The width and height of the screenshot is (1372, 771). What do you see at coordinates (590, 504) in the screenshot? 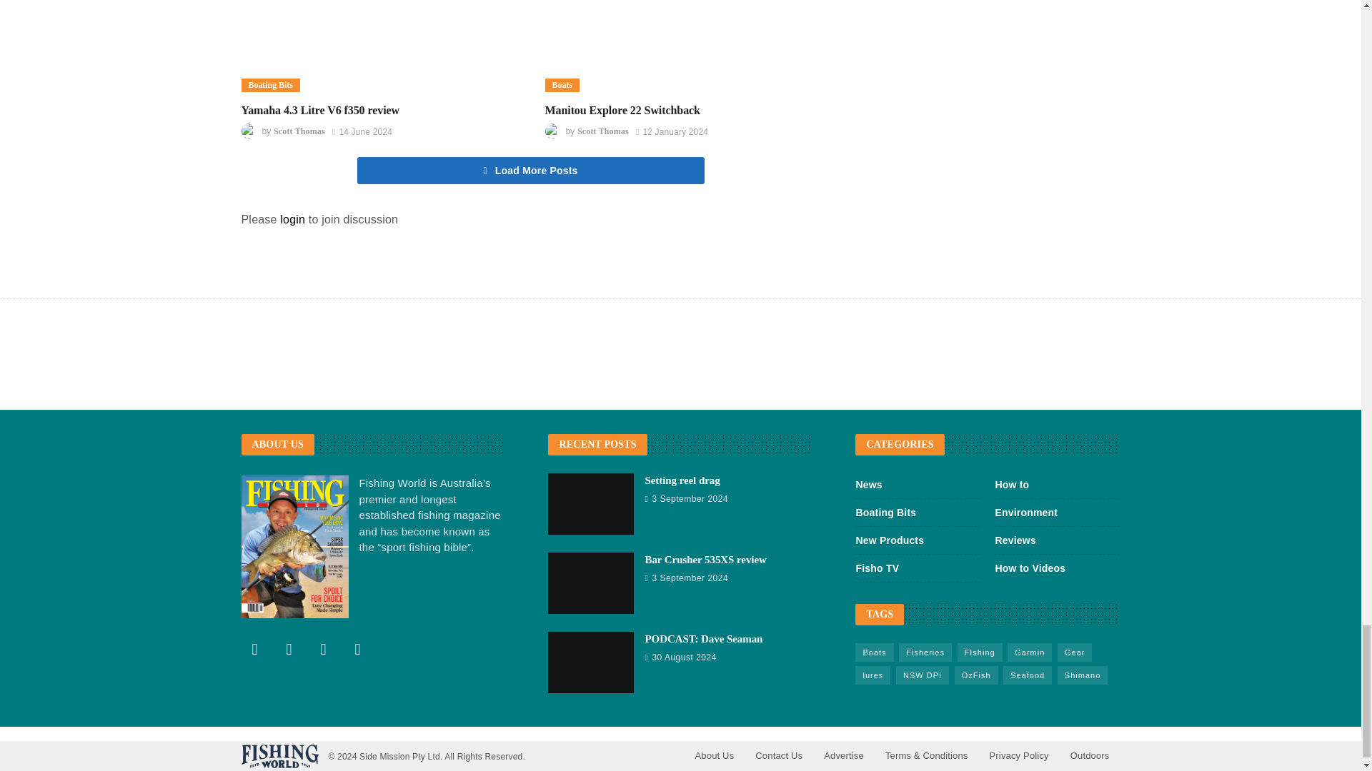
I see `Setting reel drag` at bounding box center [590, 504].